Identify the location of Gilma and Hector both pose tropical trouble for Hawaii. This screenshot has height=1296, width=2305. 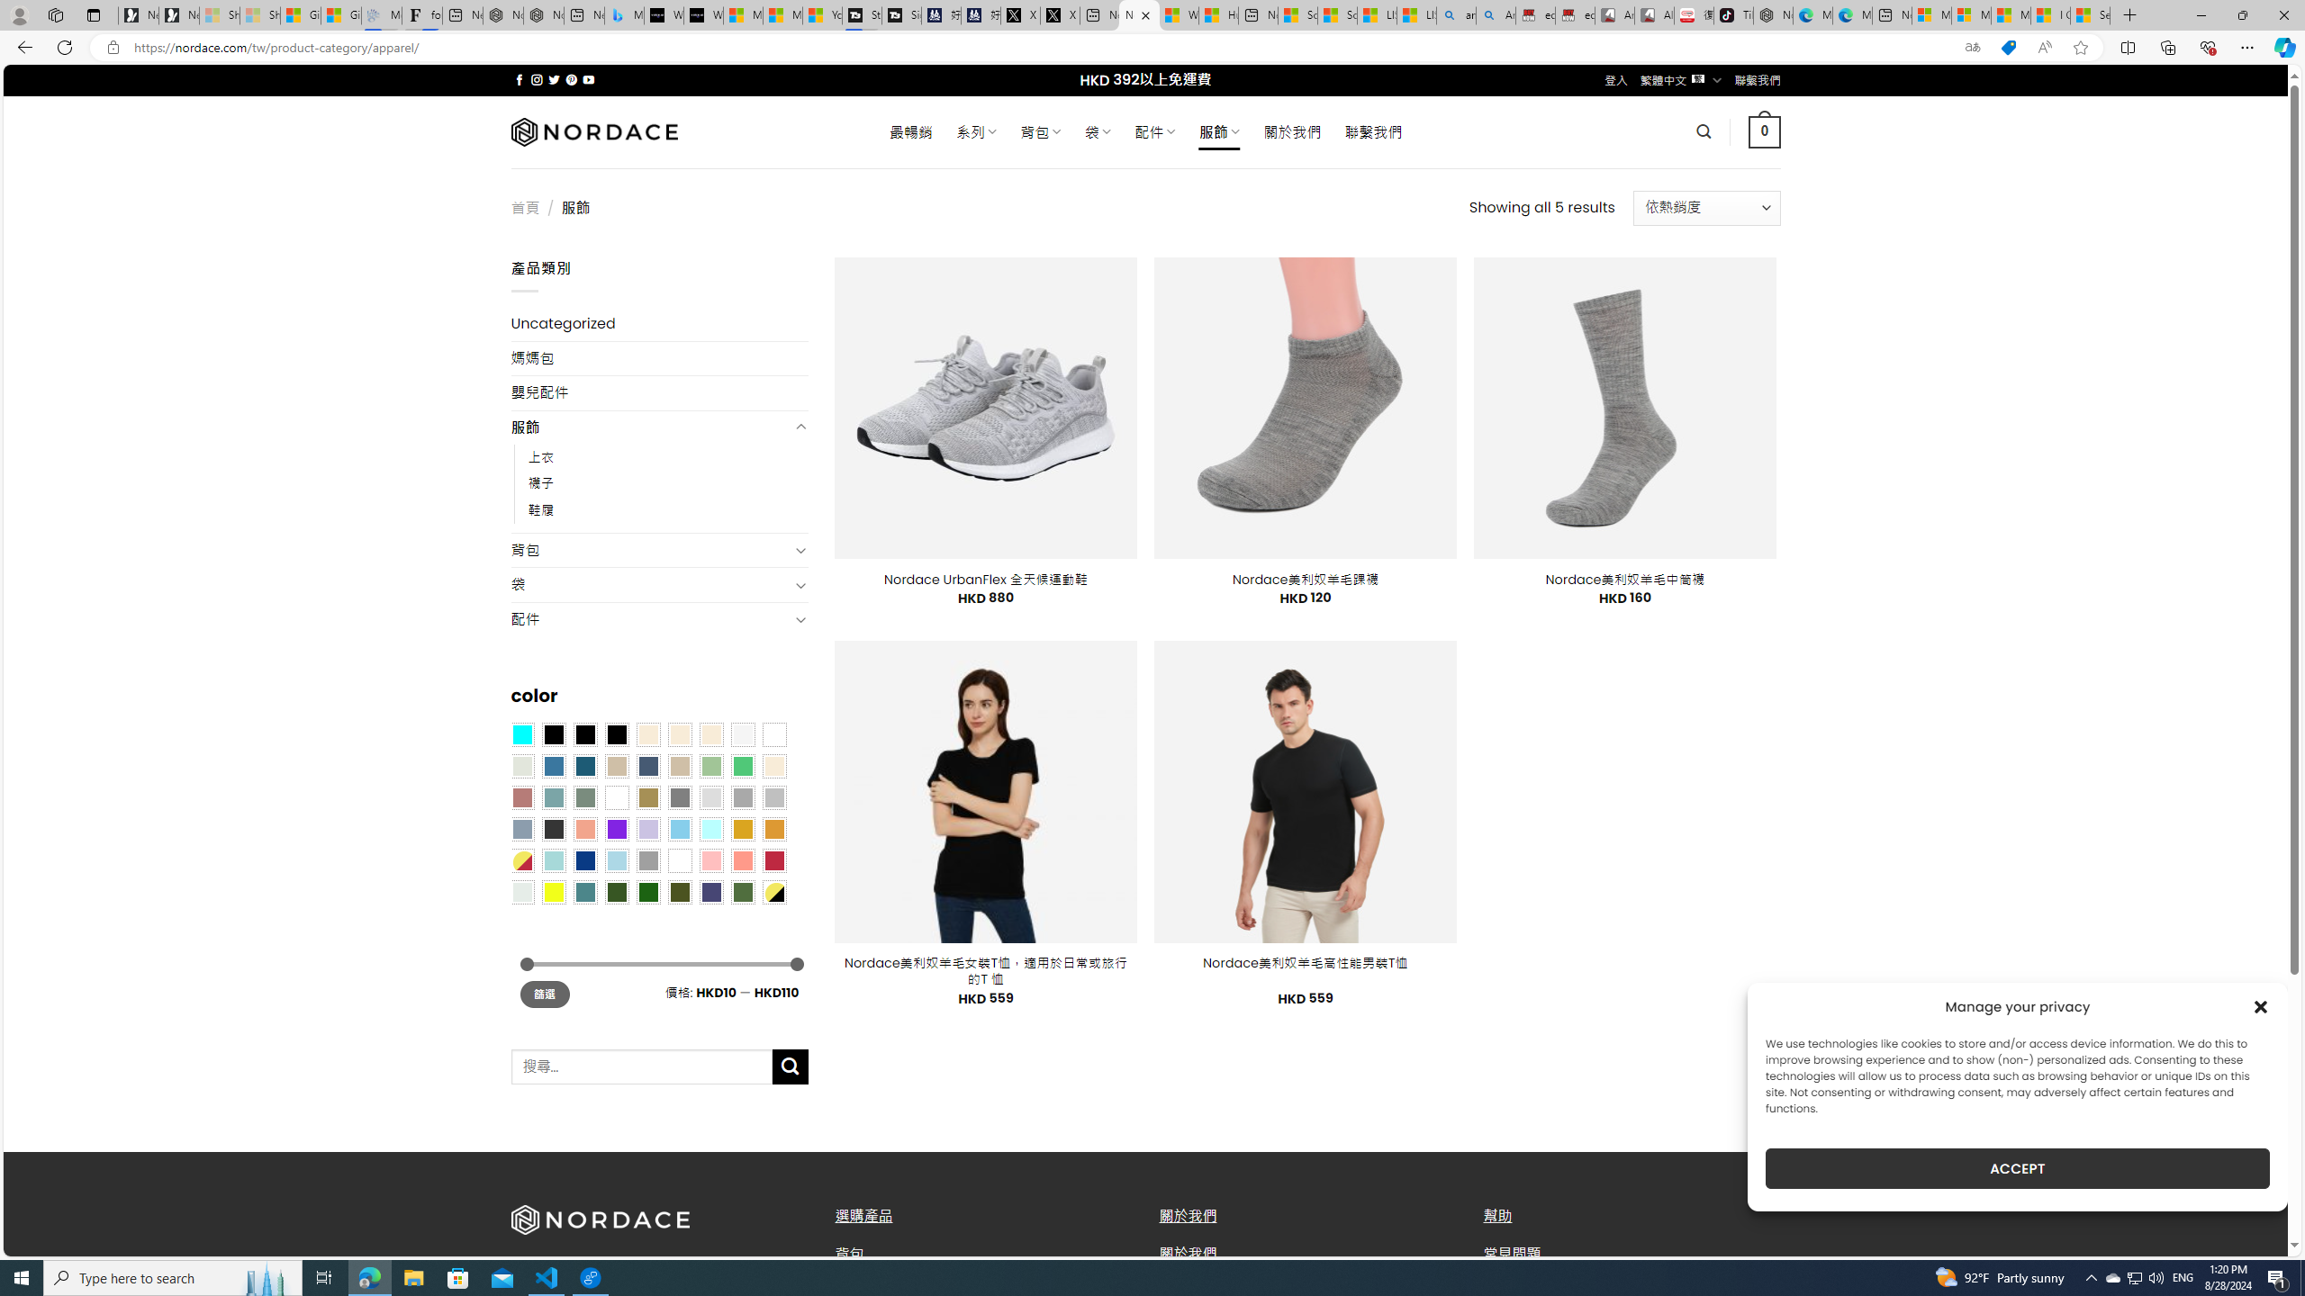
(340, 15).